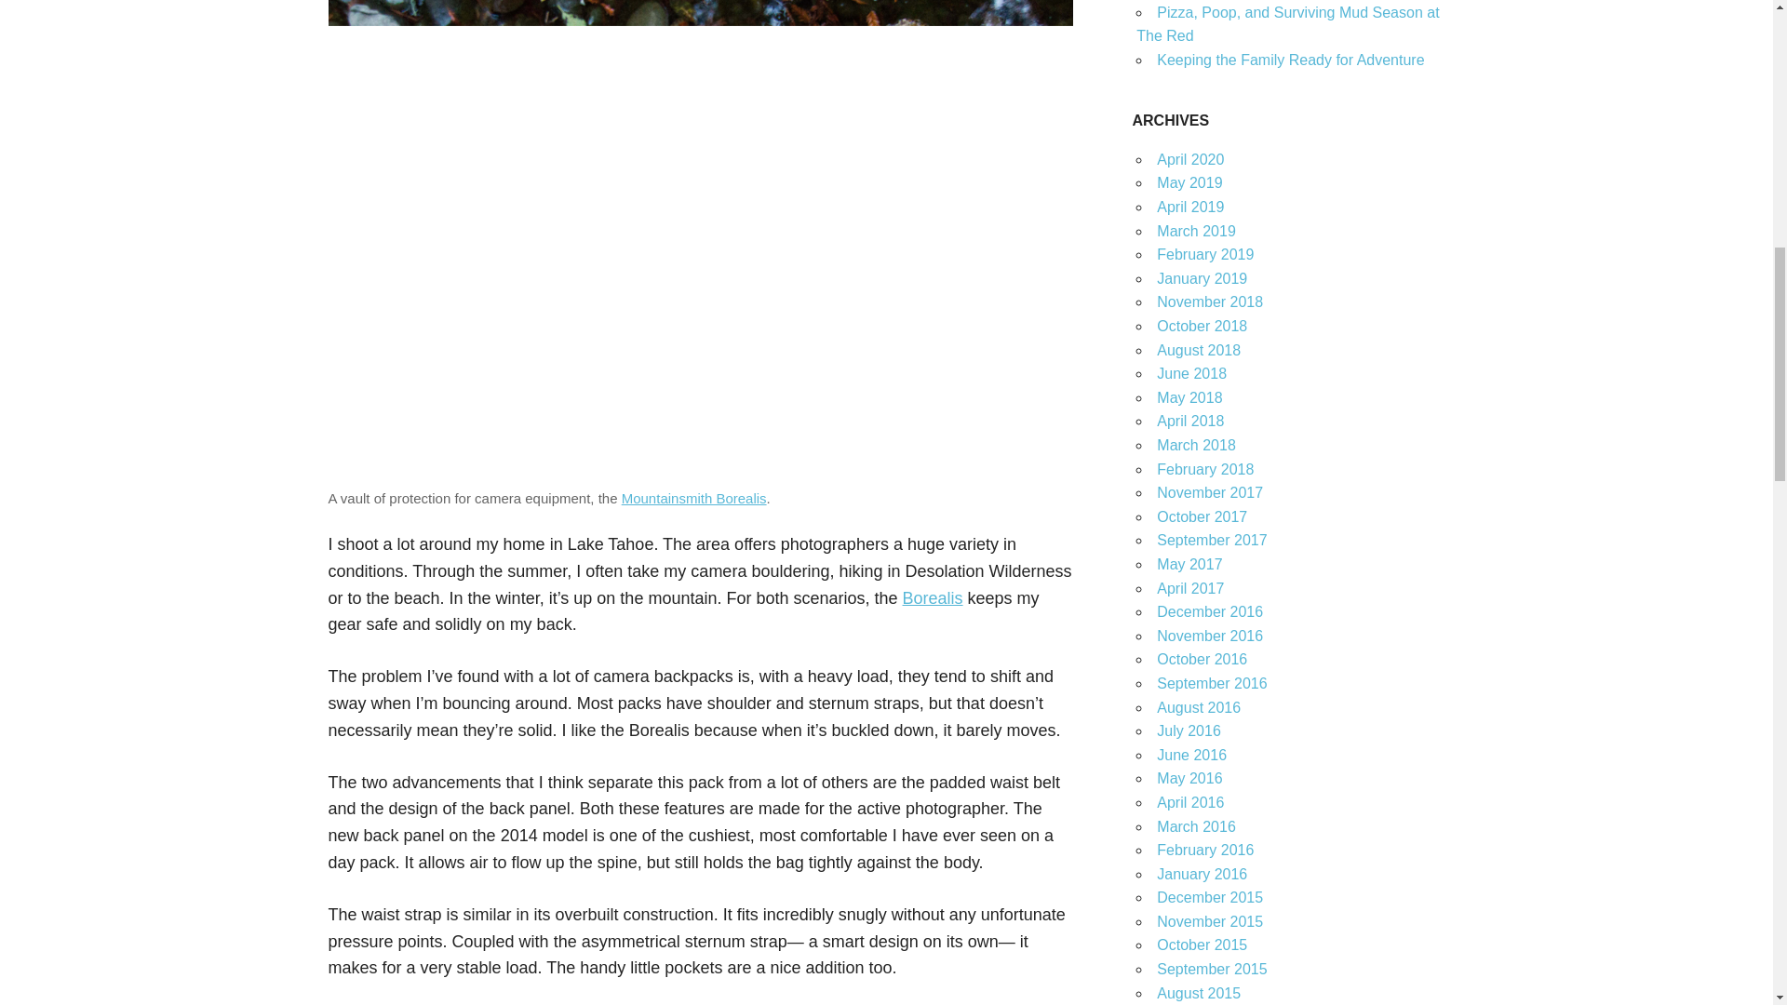 This screenshot has height=1005, width=1787. What do you see at coordinates (1189, 160) in the screenshot?
I see `April 2020` at bounding box center [1189, 160].